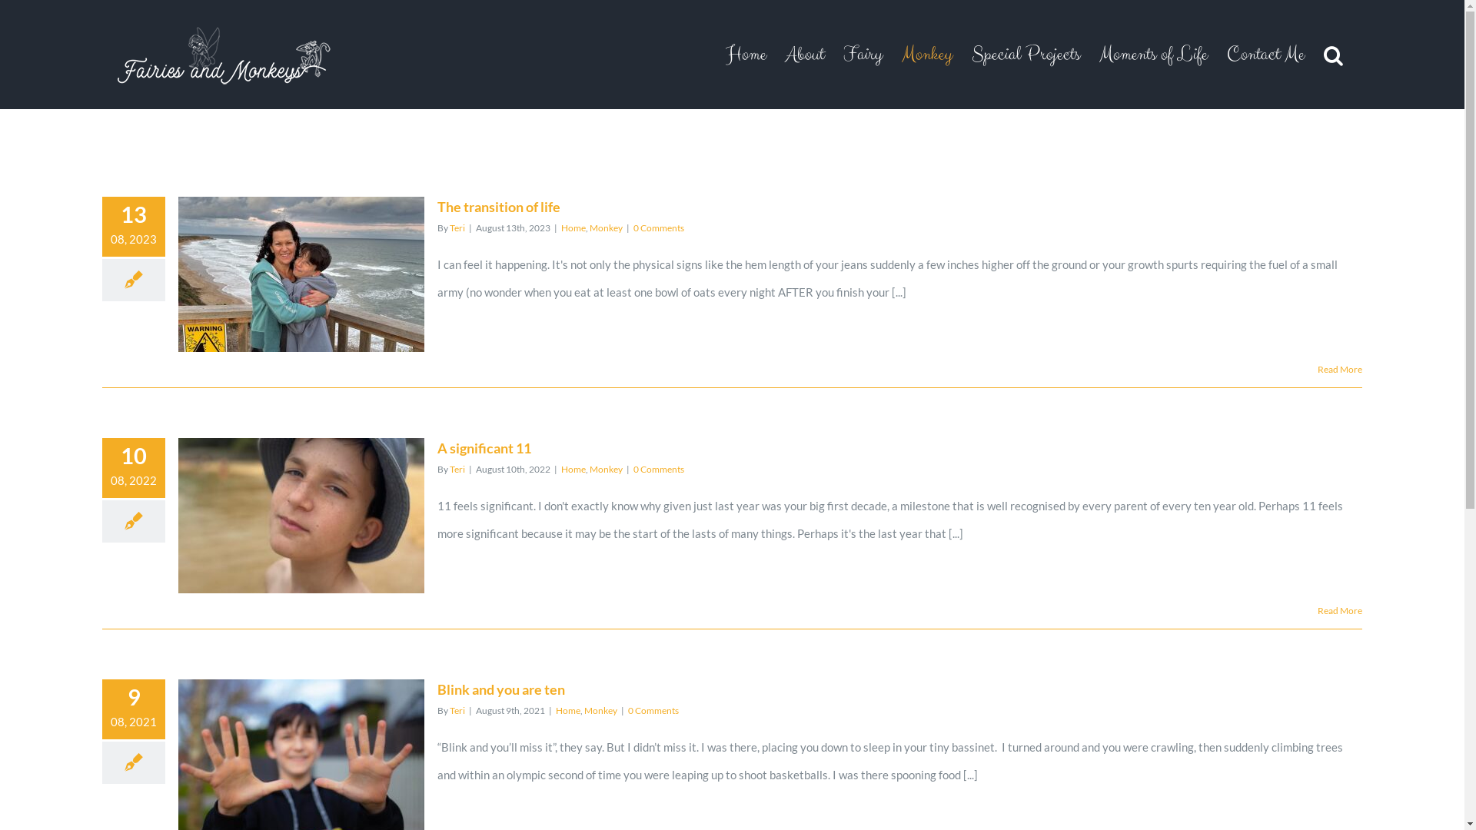 Image resolution: width=1476 pixels, height=830 pixels. I want to click on Teri, so click(457, 469).